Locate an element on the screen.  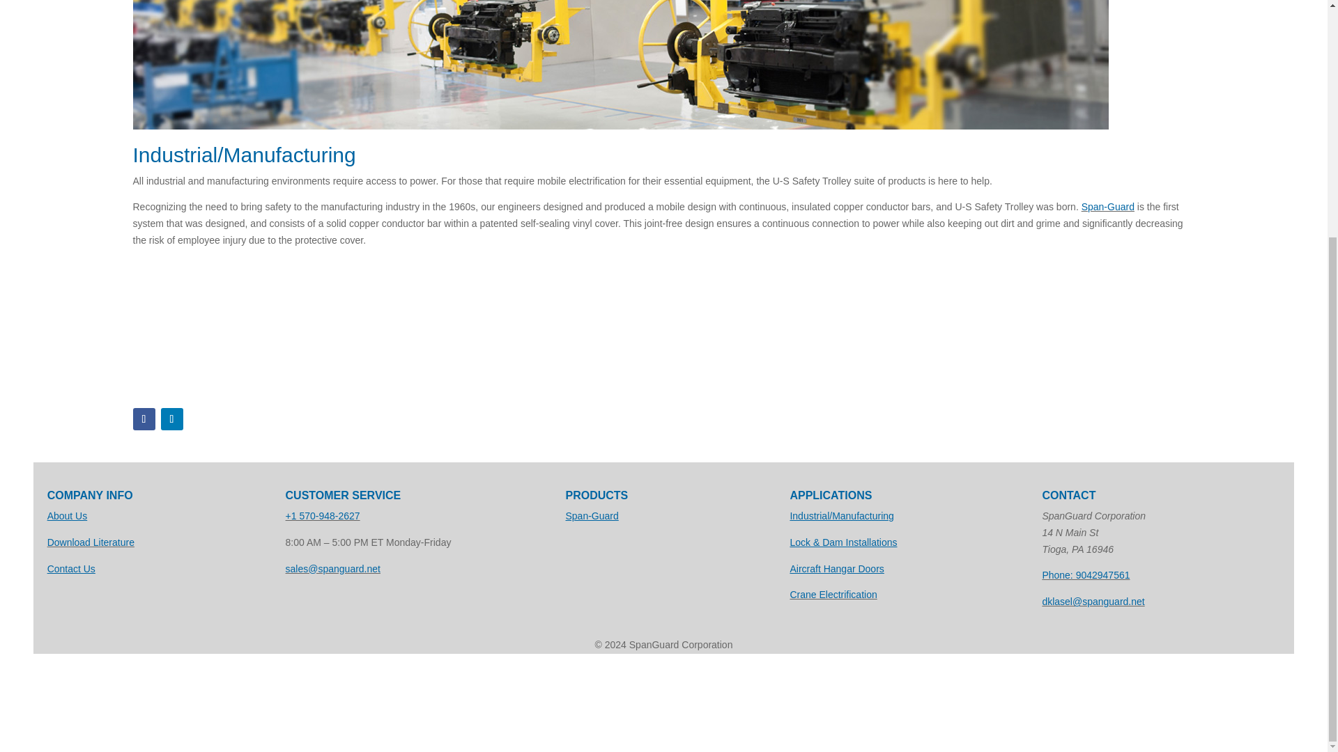
Span-Guard is located at coordinates (1108, 206).